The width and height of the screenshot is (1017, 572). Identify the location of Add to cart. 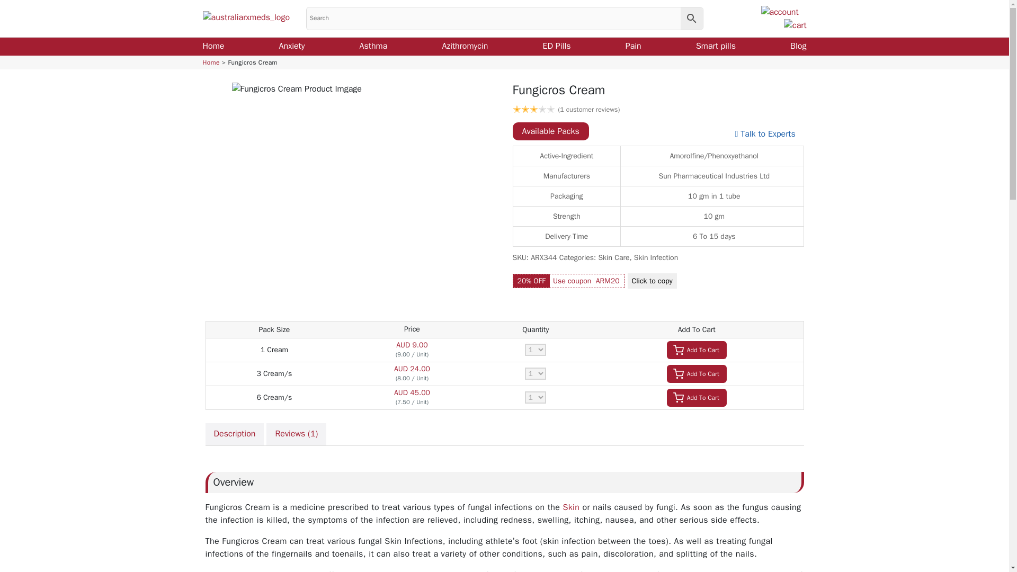
(697, 374).